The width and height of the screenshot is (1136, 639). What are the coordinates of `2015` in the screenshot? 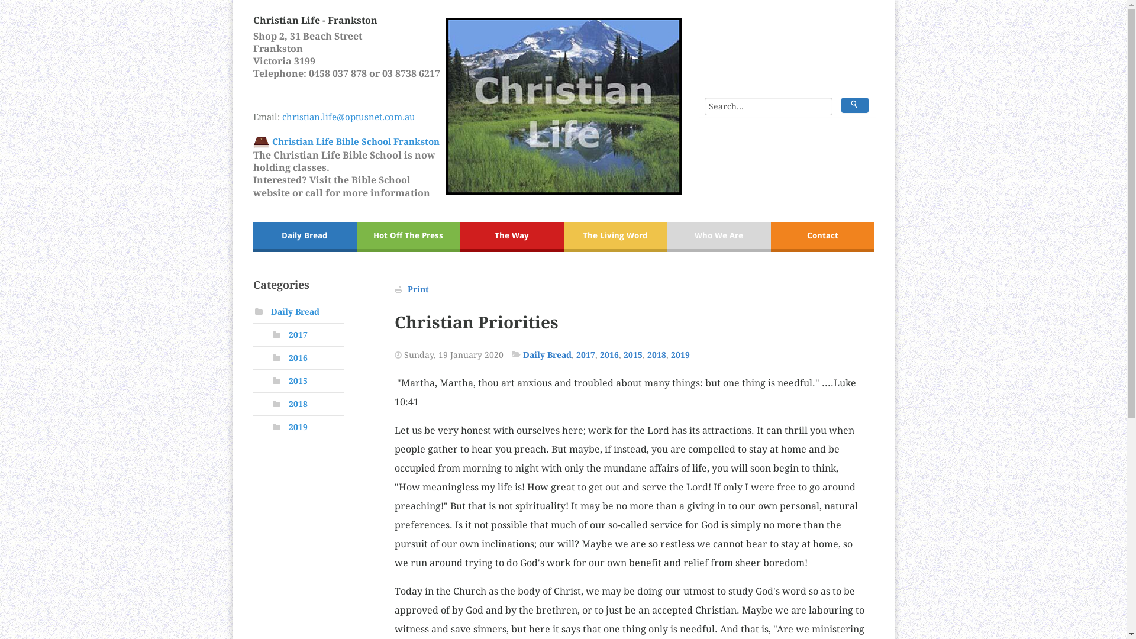 It's located at (298, 381).